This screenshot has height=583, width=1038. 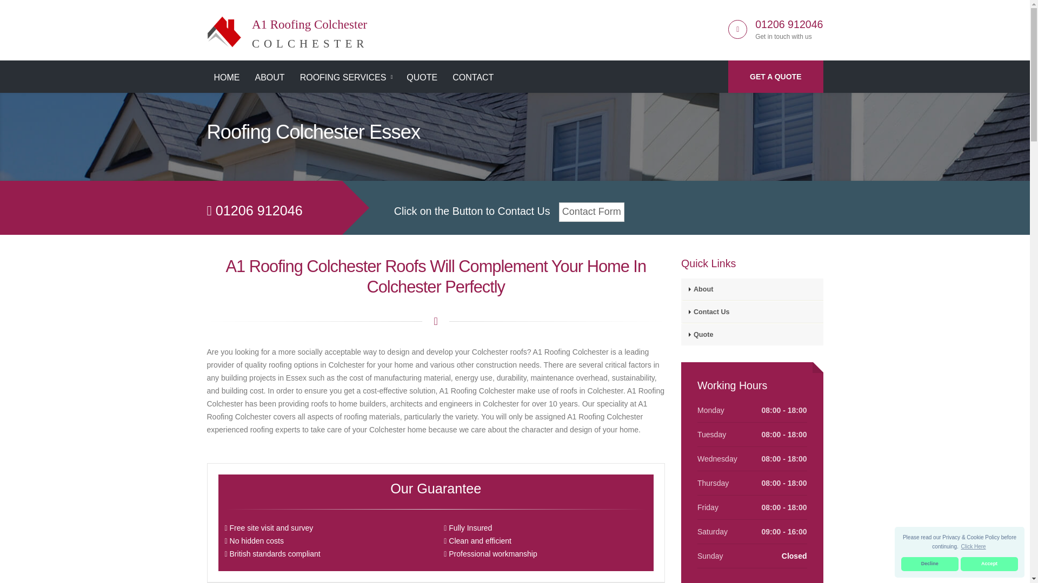 What do you see at coordinates (775, 77) in the screenshot?
I see `ABOUT` at bounding box center [775, 77].